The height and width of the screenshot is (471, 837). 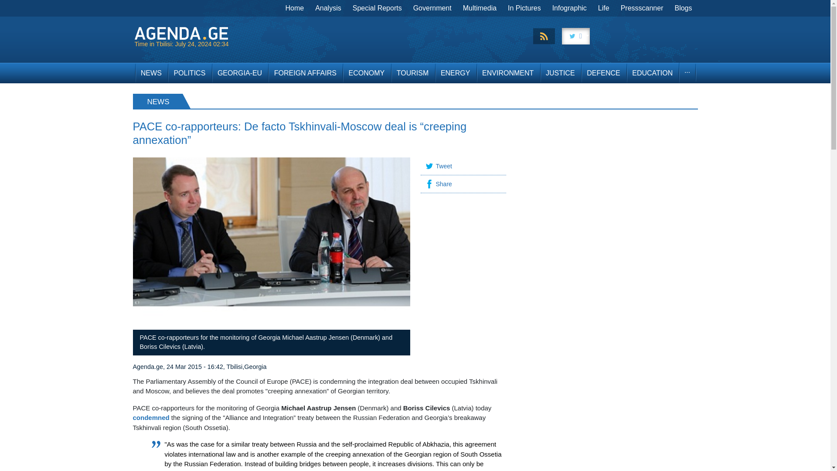 I want to click on In Pictures, so click(x=524, y=8).